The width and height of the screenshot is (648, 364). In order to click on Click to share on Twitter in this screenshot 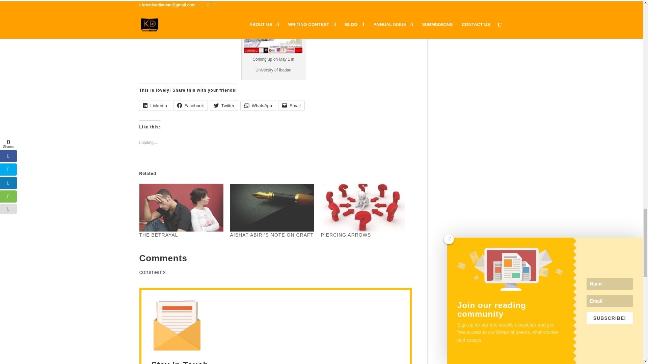, I will do `click(224, 105)`.